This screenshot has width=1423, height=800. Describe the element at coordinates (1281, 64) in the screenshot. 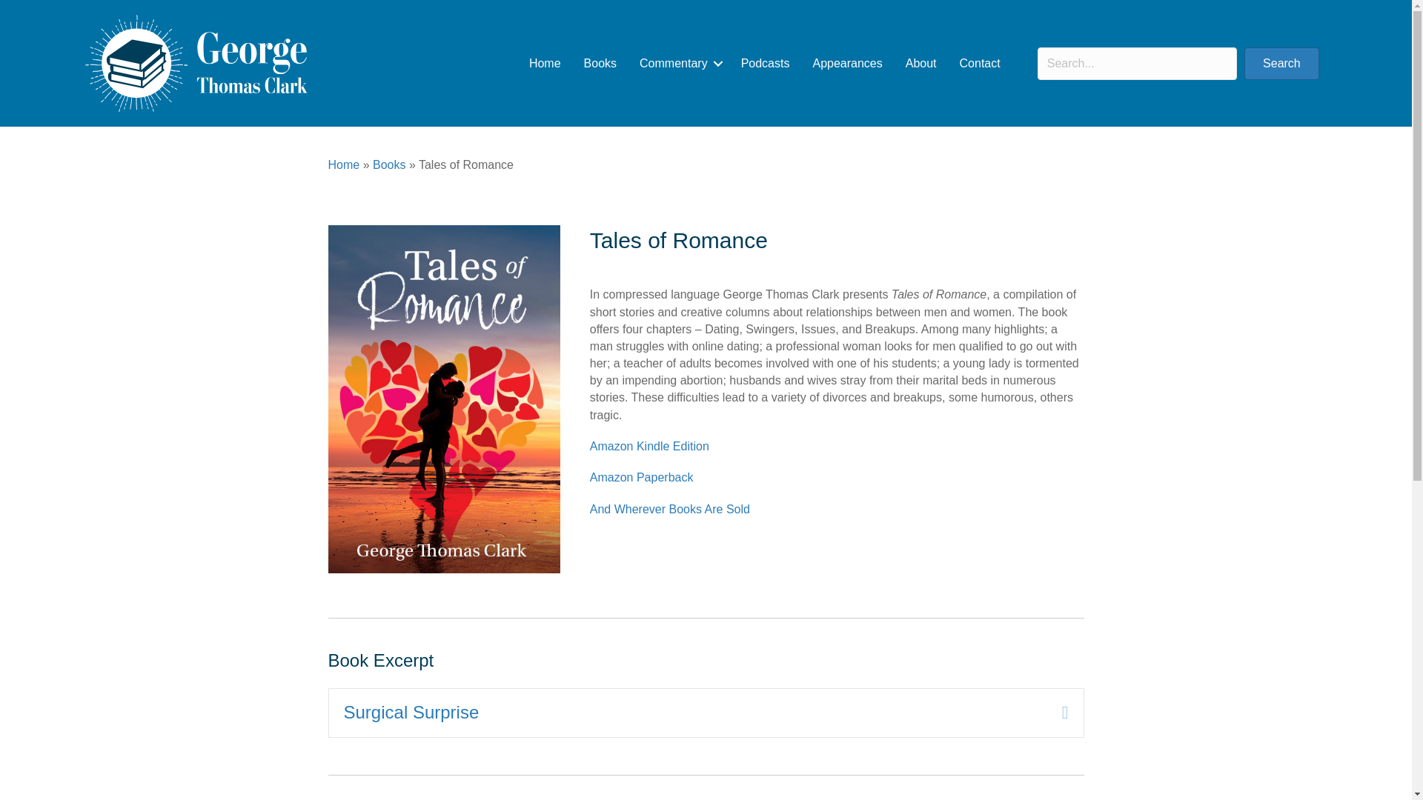

I see `Search` at that location.